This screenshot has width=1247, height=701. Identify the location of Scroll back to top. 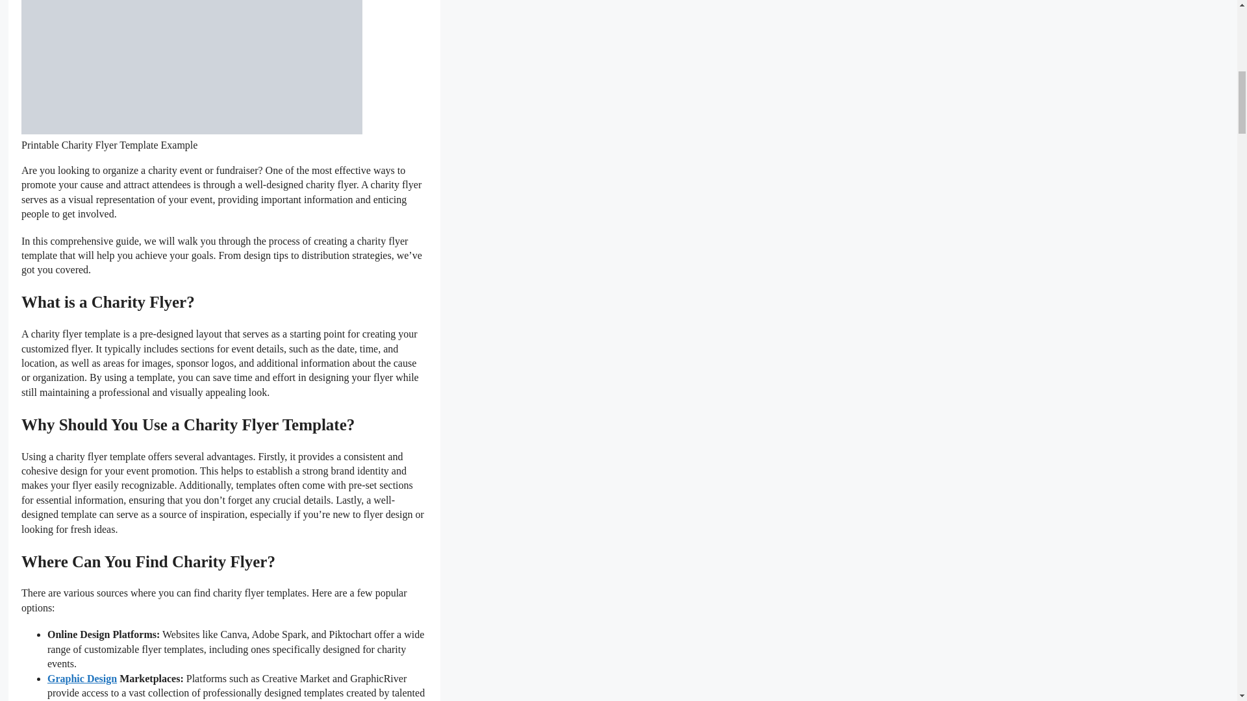
(1205, 616).